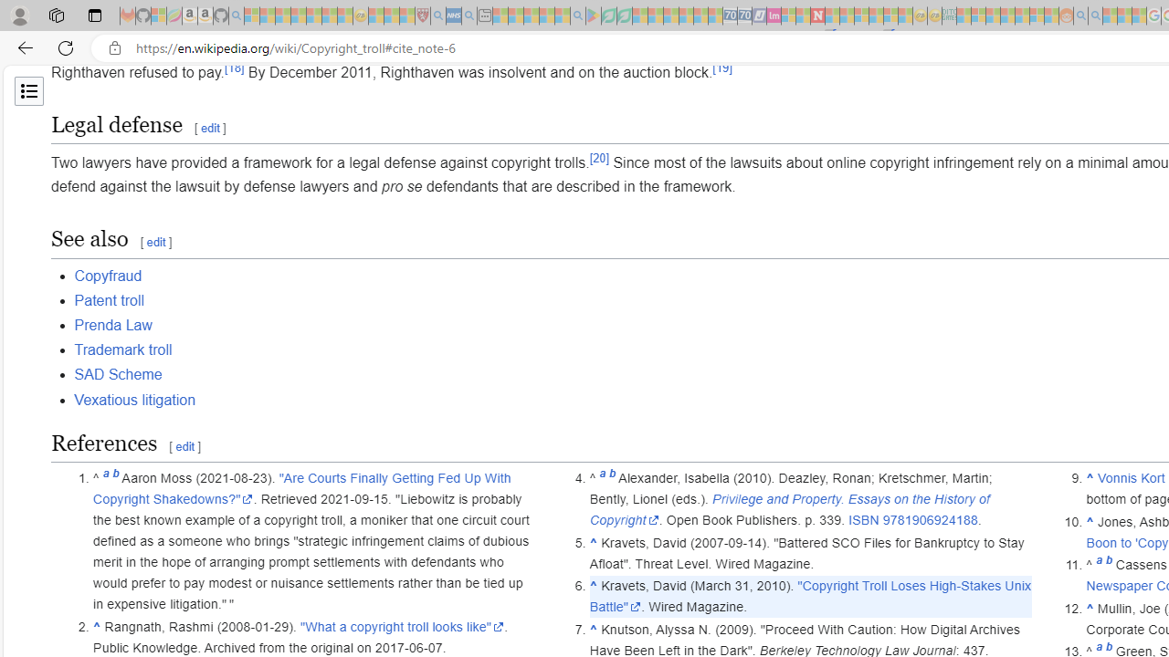  Describe the element at coordinates (864, 520) in the screenshot. I see `ISBN` at that location.